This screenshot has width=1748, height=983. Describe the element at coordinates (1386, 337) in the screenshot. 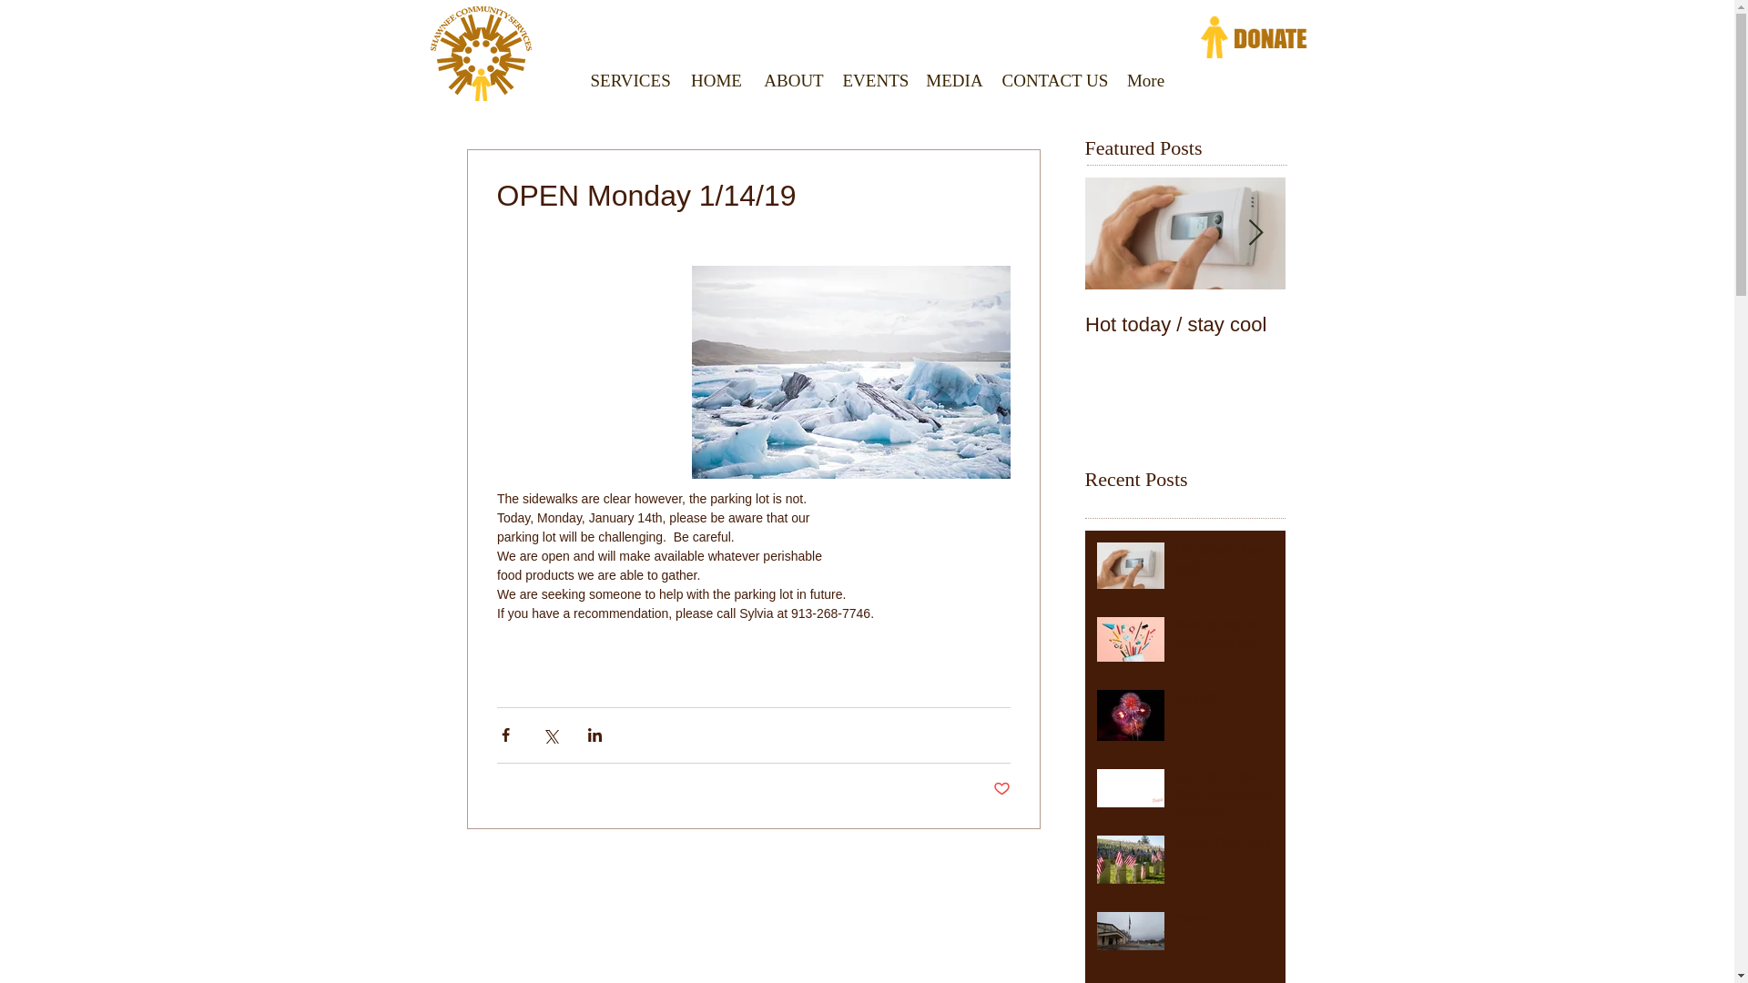

I see `Back to School supplies drive` at that location.